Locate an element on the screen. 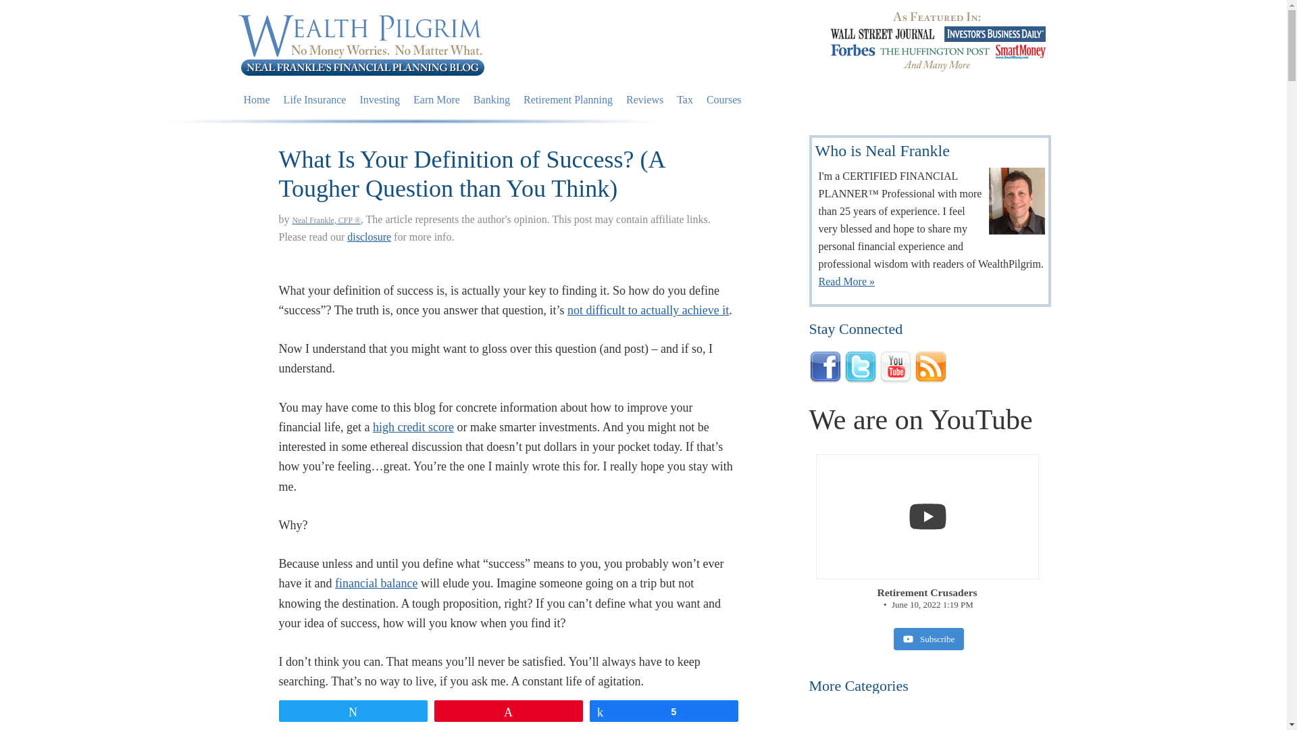 The image size is (1297, 730). Tax is located at coordinates (685, 100).